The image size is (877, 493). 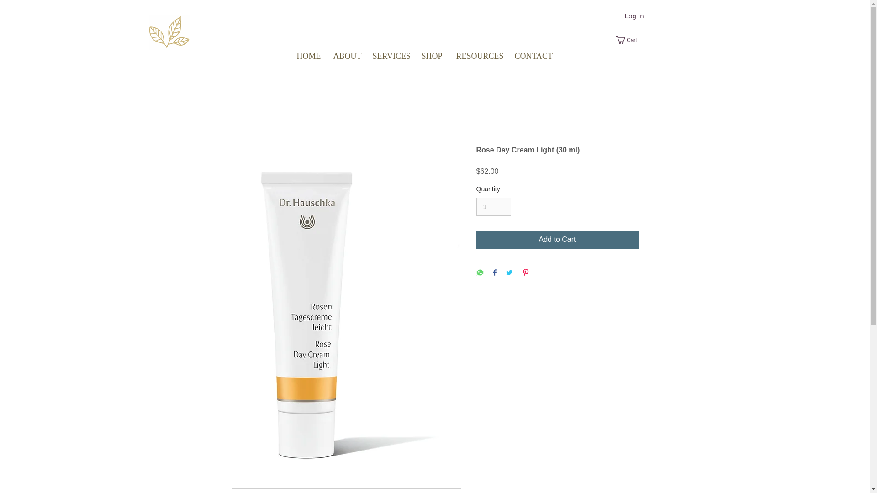 I want to click on SERVICES, so click(x=390, y=56).